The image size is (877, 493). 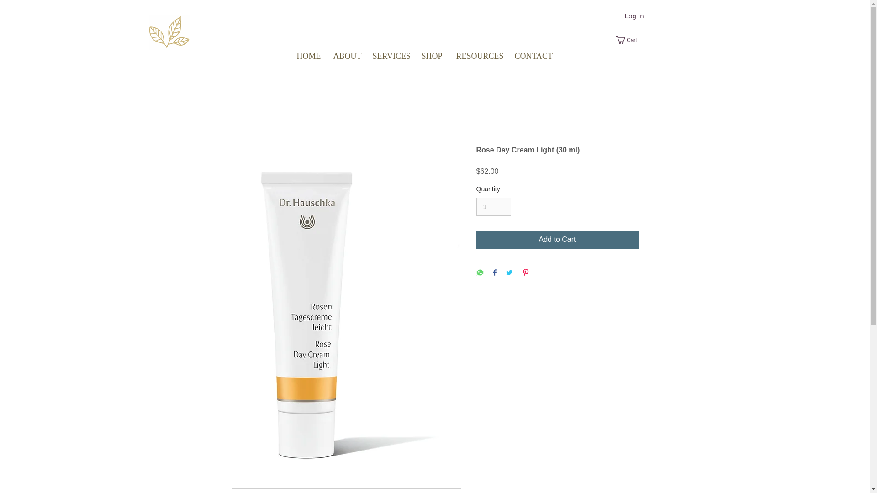 I want to click on SERVICES, so click(x=390, y=56).